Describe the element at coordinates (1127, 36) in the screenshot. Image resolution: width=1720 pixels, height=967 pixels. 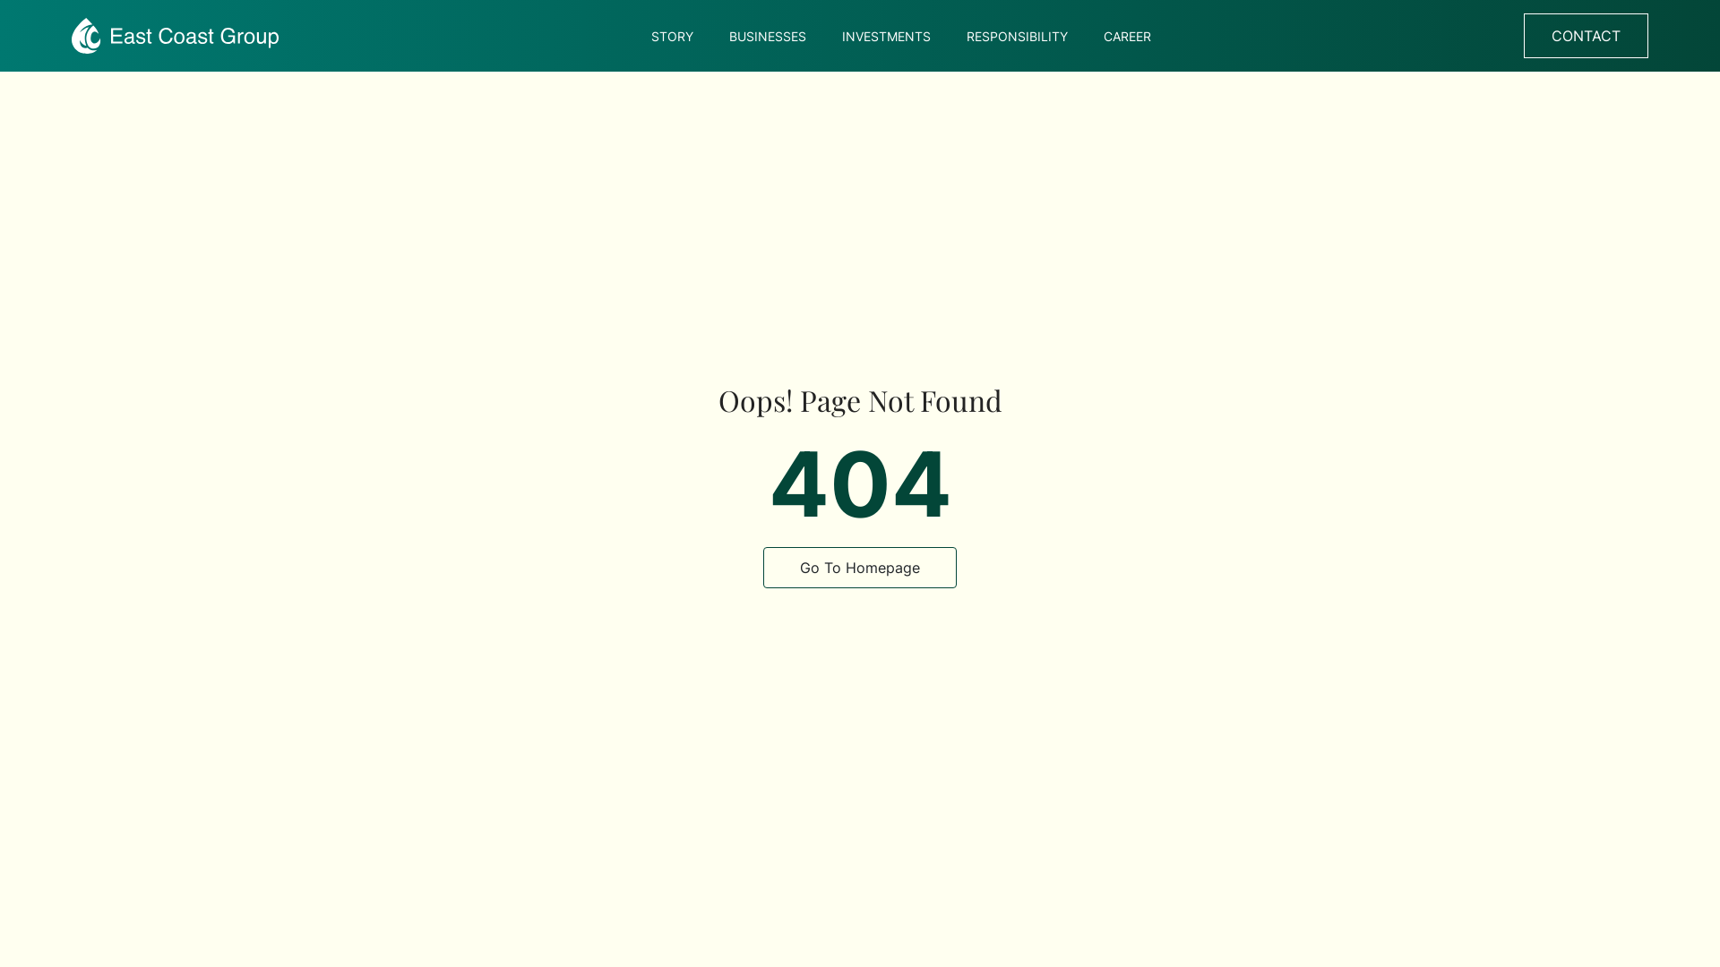
I see `C A R E E R
C A R E E R` at that location.